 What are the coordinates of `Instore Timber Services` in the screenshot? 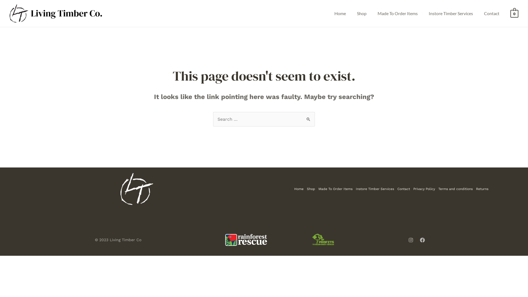 It's located at (451, 13).